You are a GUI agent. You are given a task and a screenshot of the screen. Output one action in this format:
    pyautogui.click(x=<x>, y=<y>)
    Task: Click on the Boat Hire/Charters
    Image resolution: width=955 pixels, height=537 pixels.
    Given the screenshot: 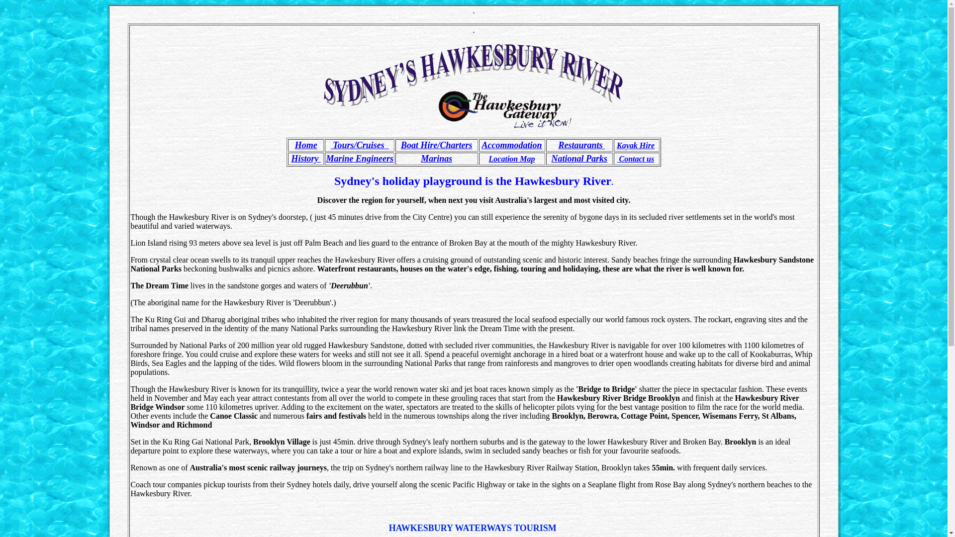 What is the action you would take?
    pyautogui.click(x=437, y=145)
    